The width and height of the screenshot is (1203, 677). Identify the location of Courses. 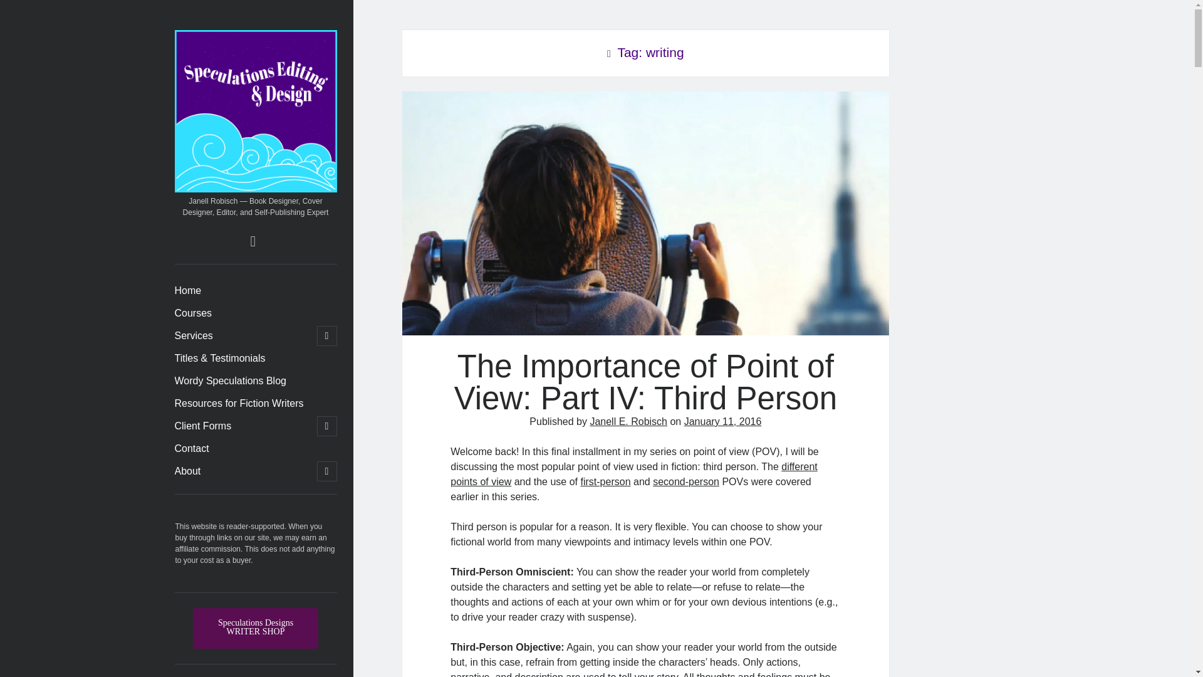
(193, 313).